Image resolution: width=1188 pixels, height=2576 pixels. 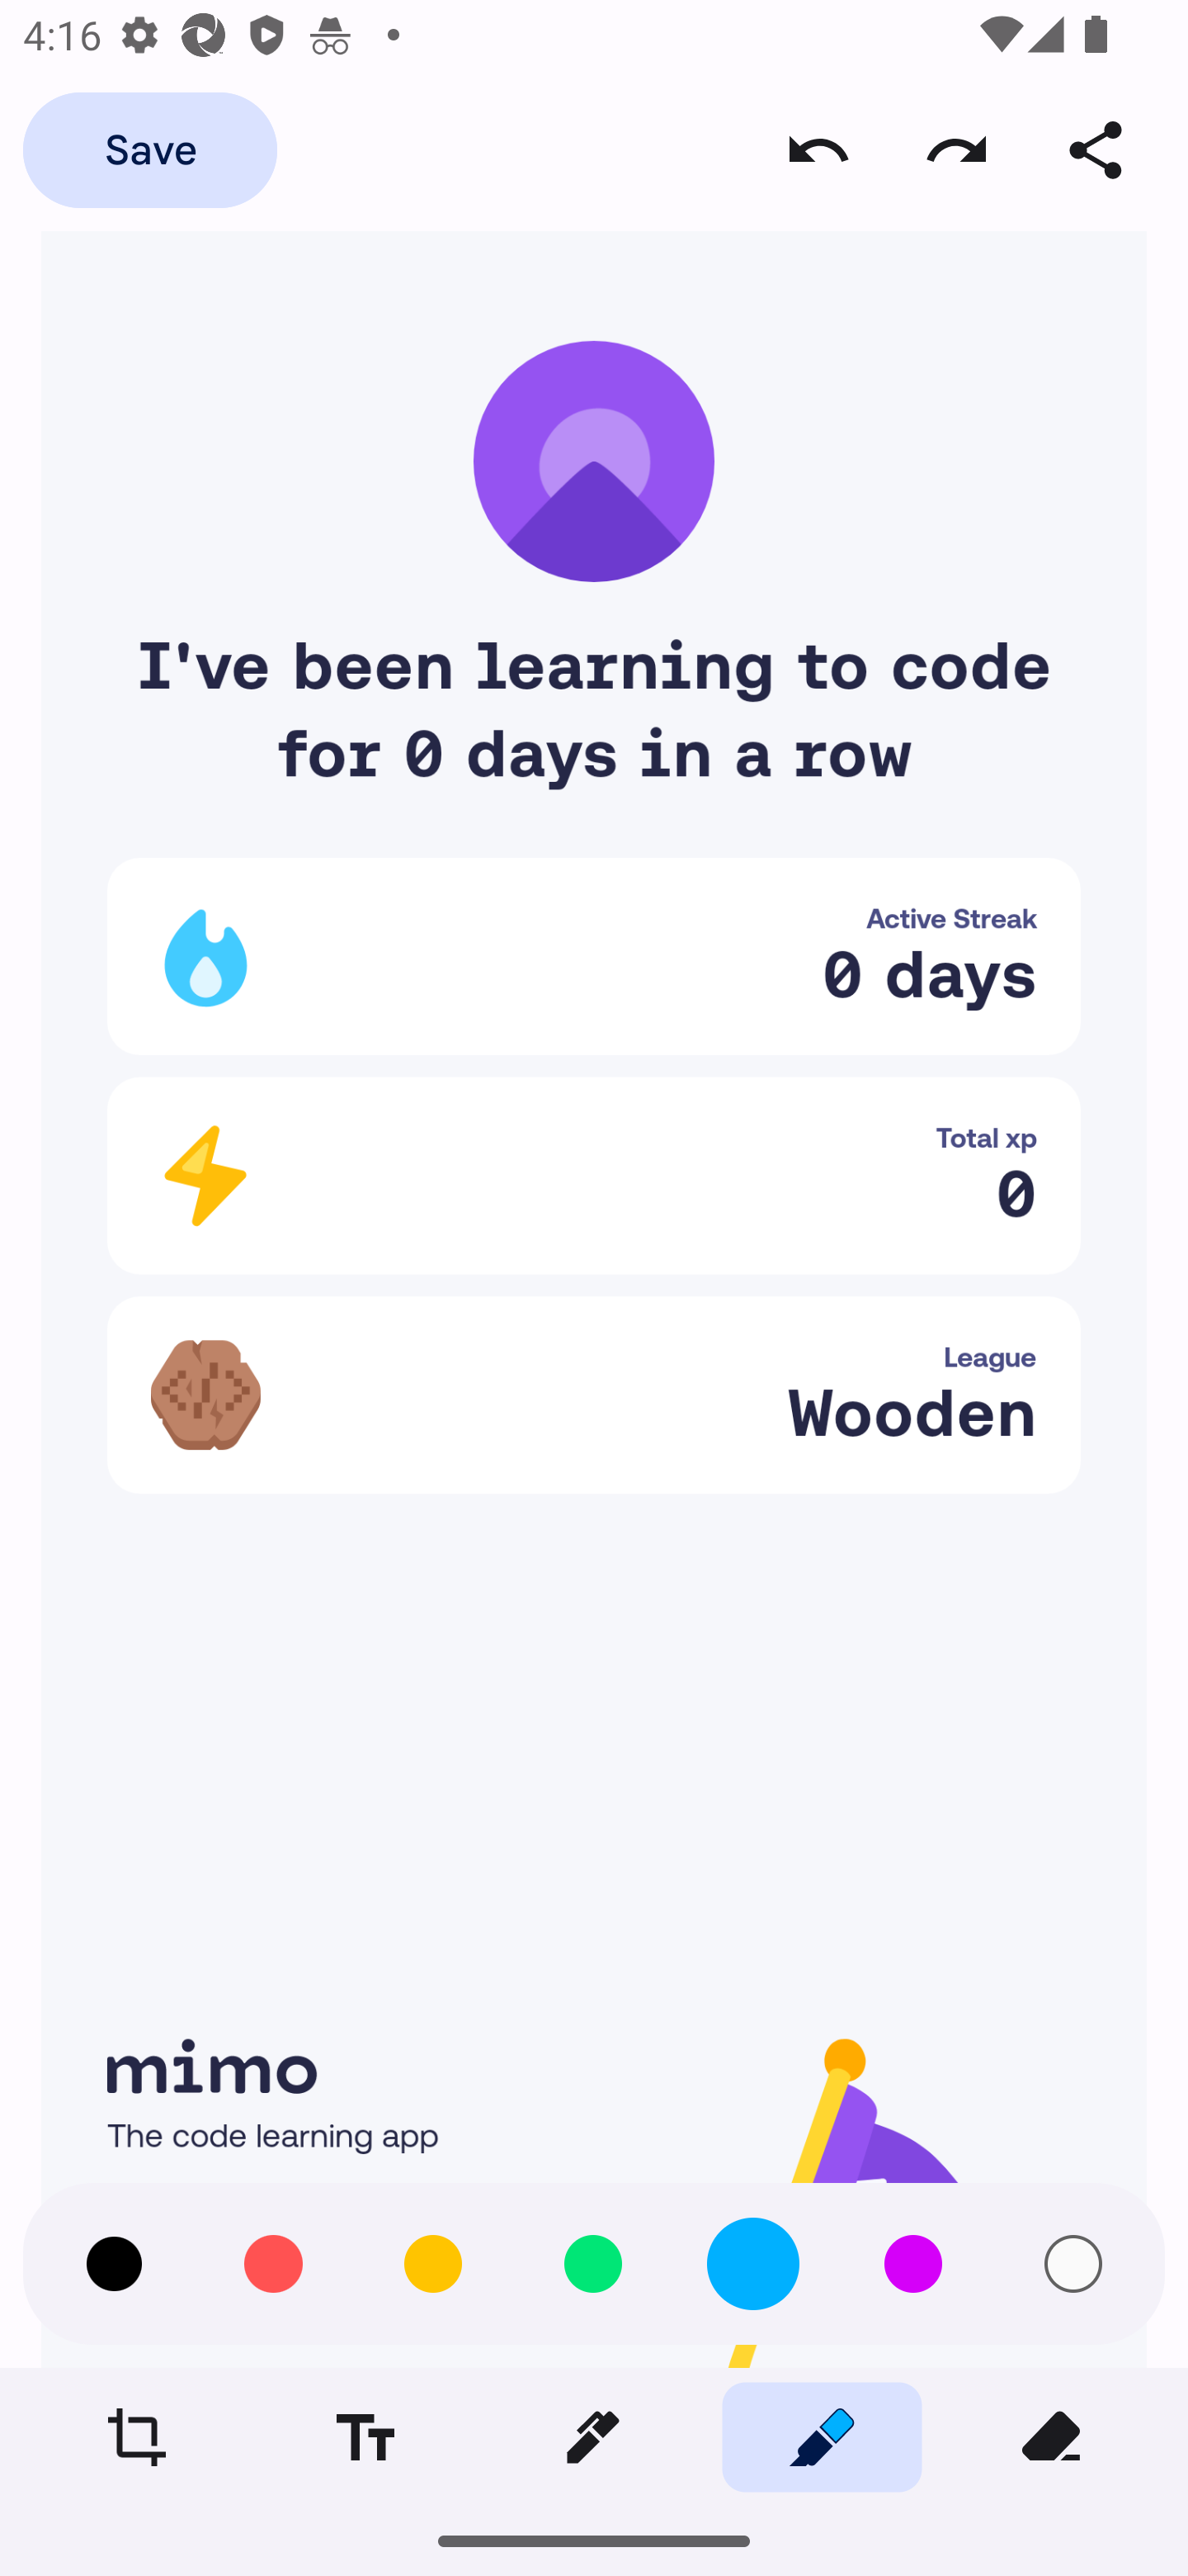 I want to click on Crop, so click(x=136, y=2436).